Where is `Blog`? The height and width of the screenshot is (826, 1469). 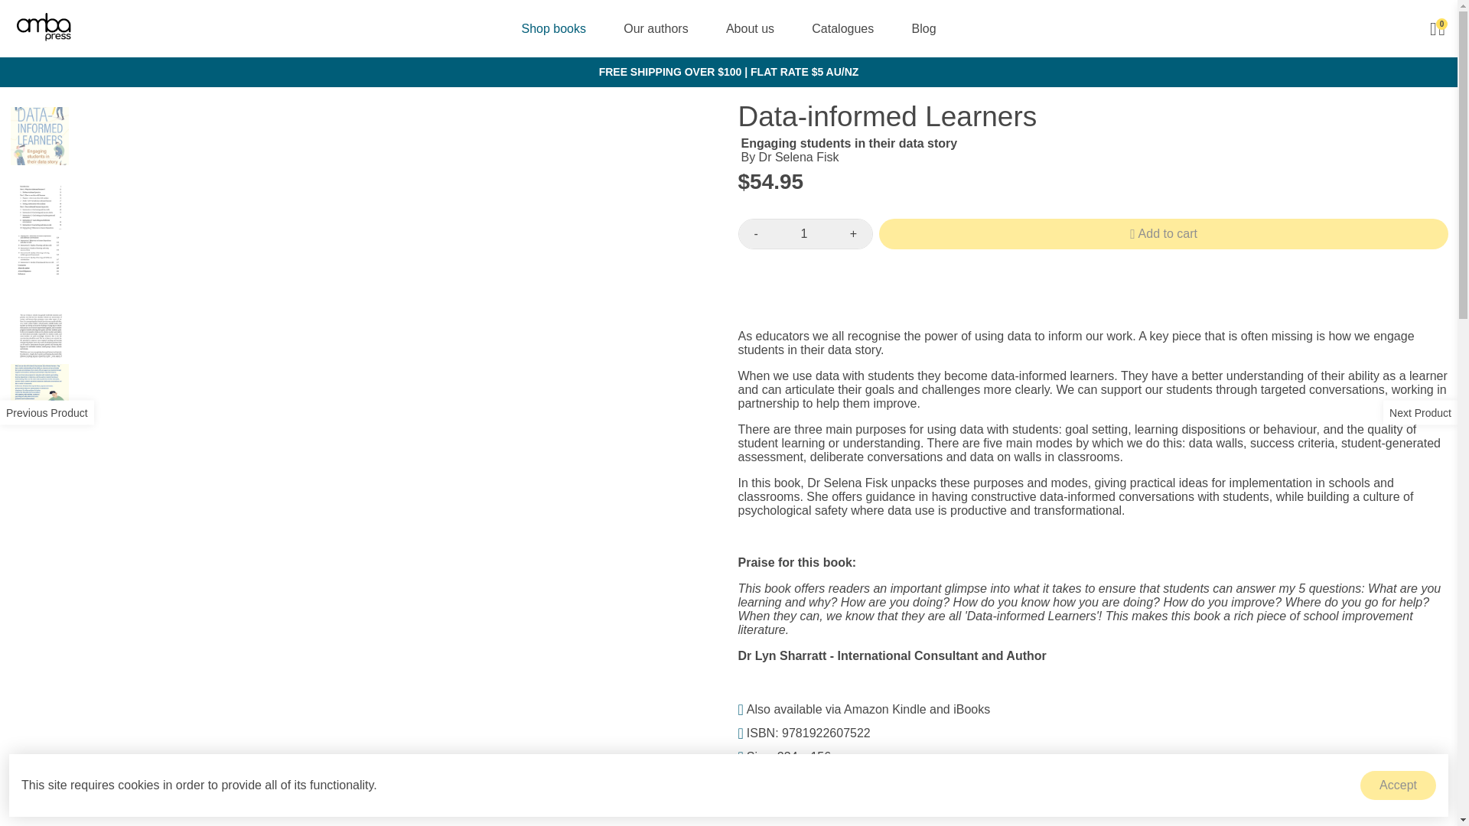 Blog is located at coordinates (924, 28).